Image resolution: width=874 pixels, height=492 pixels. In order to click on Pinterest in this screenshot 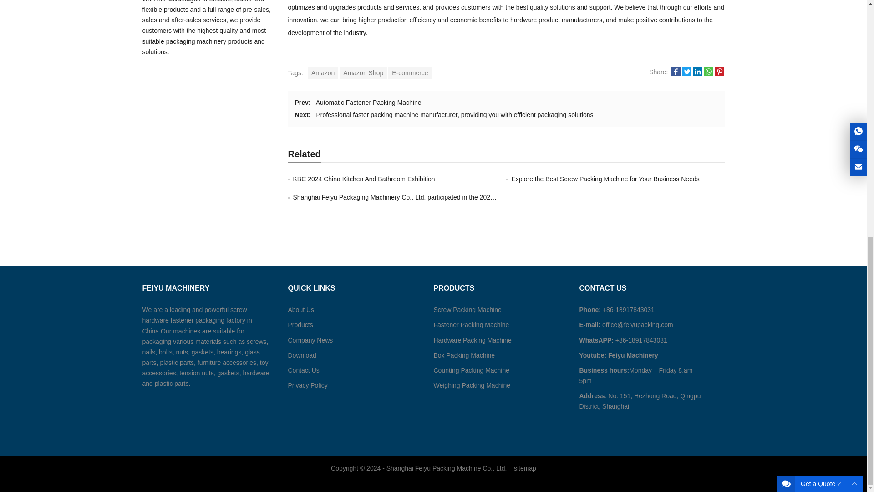, I will do `click(719, 74)`.